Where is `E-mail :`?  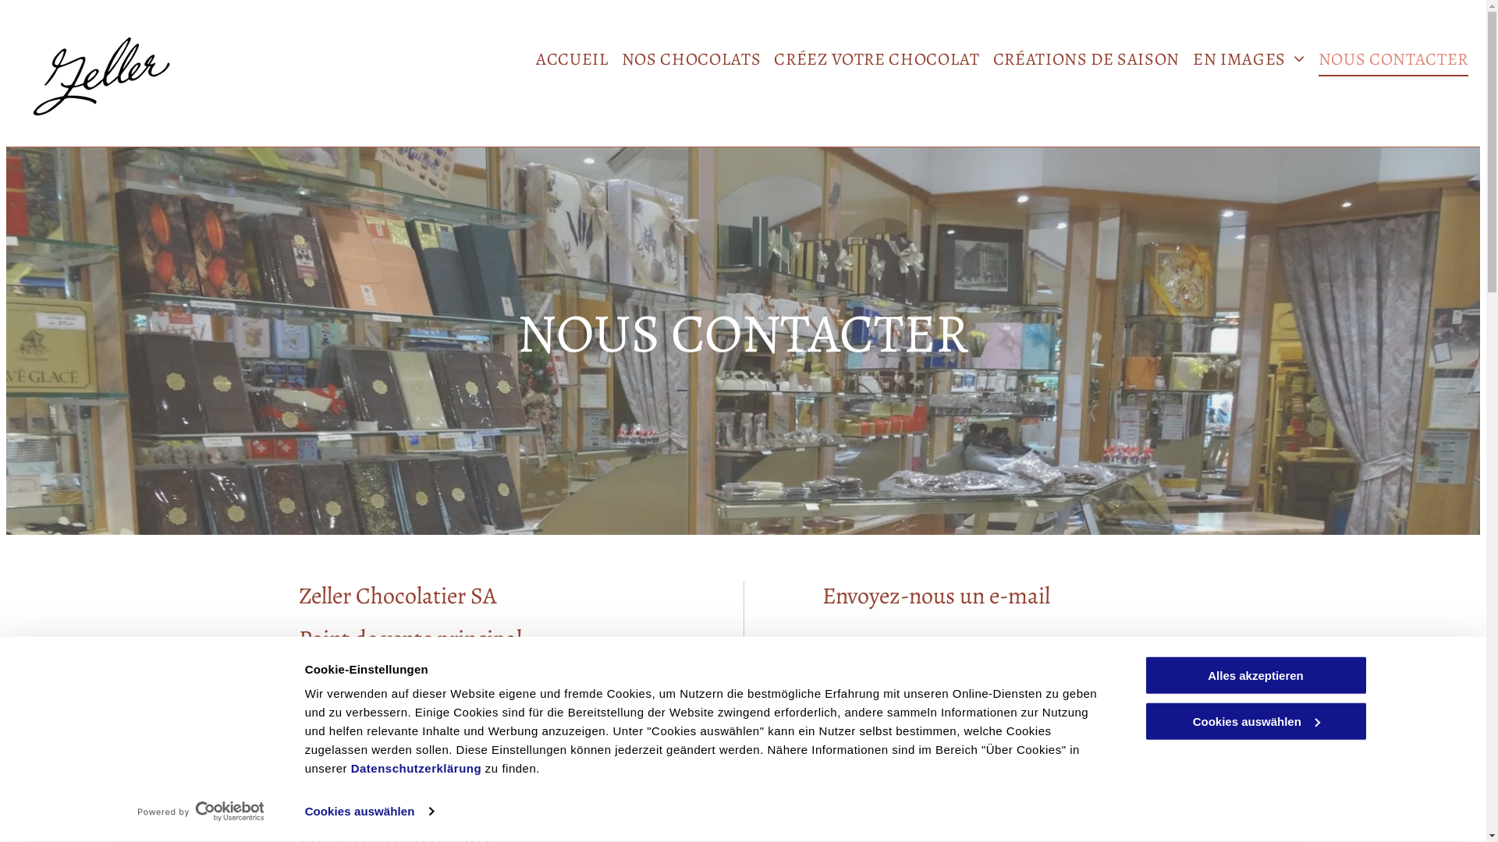
E-mail : is located at coordinates (320, 782).